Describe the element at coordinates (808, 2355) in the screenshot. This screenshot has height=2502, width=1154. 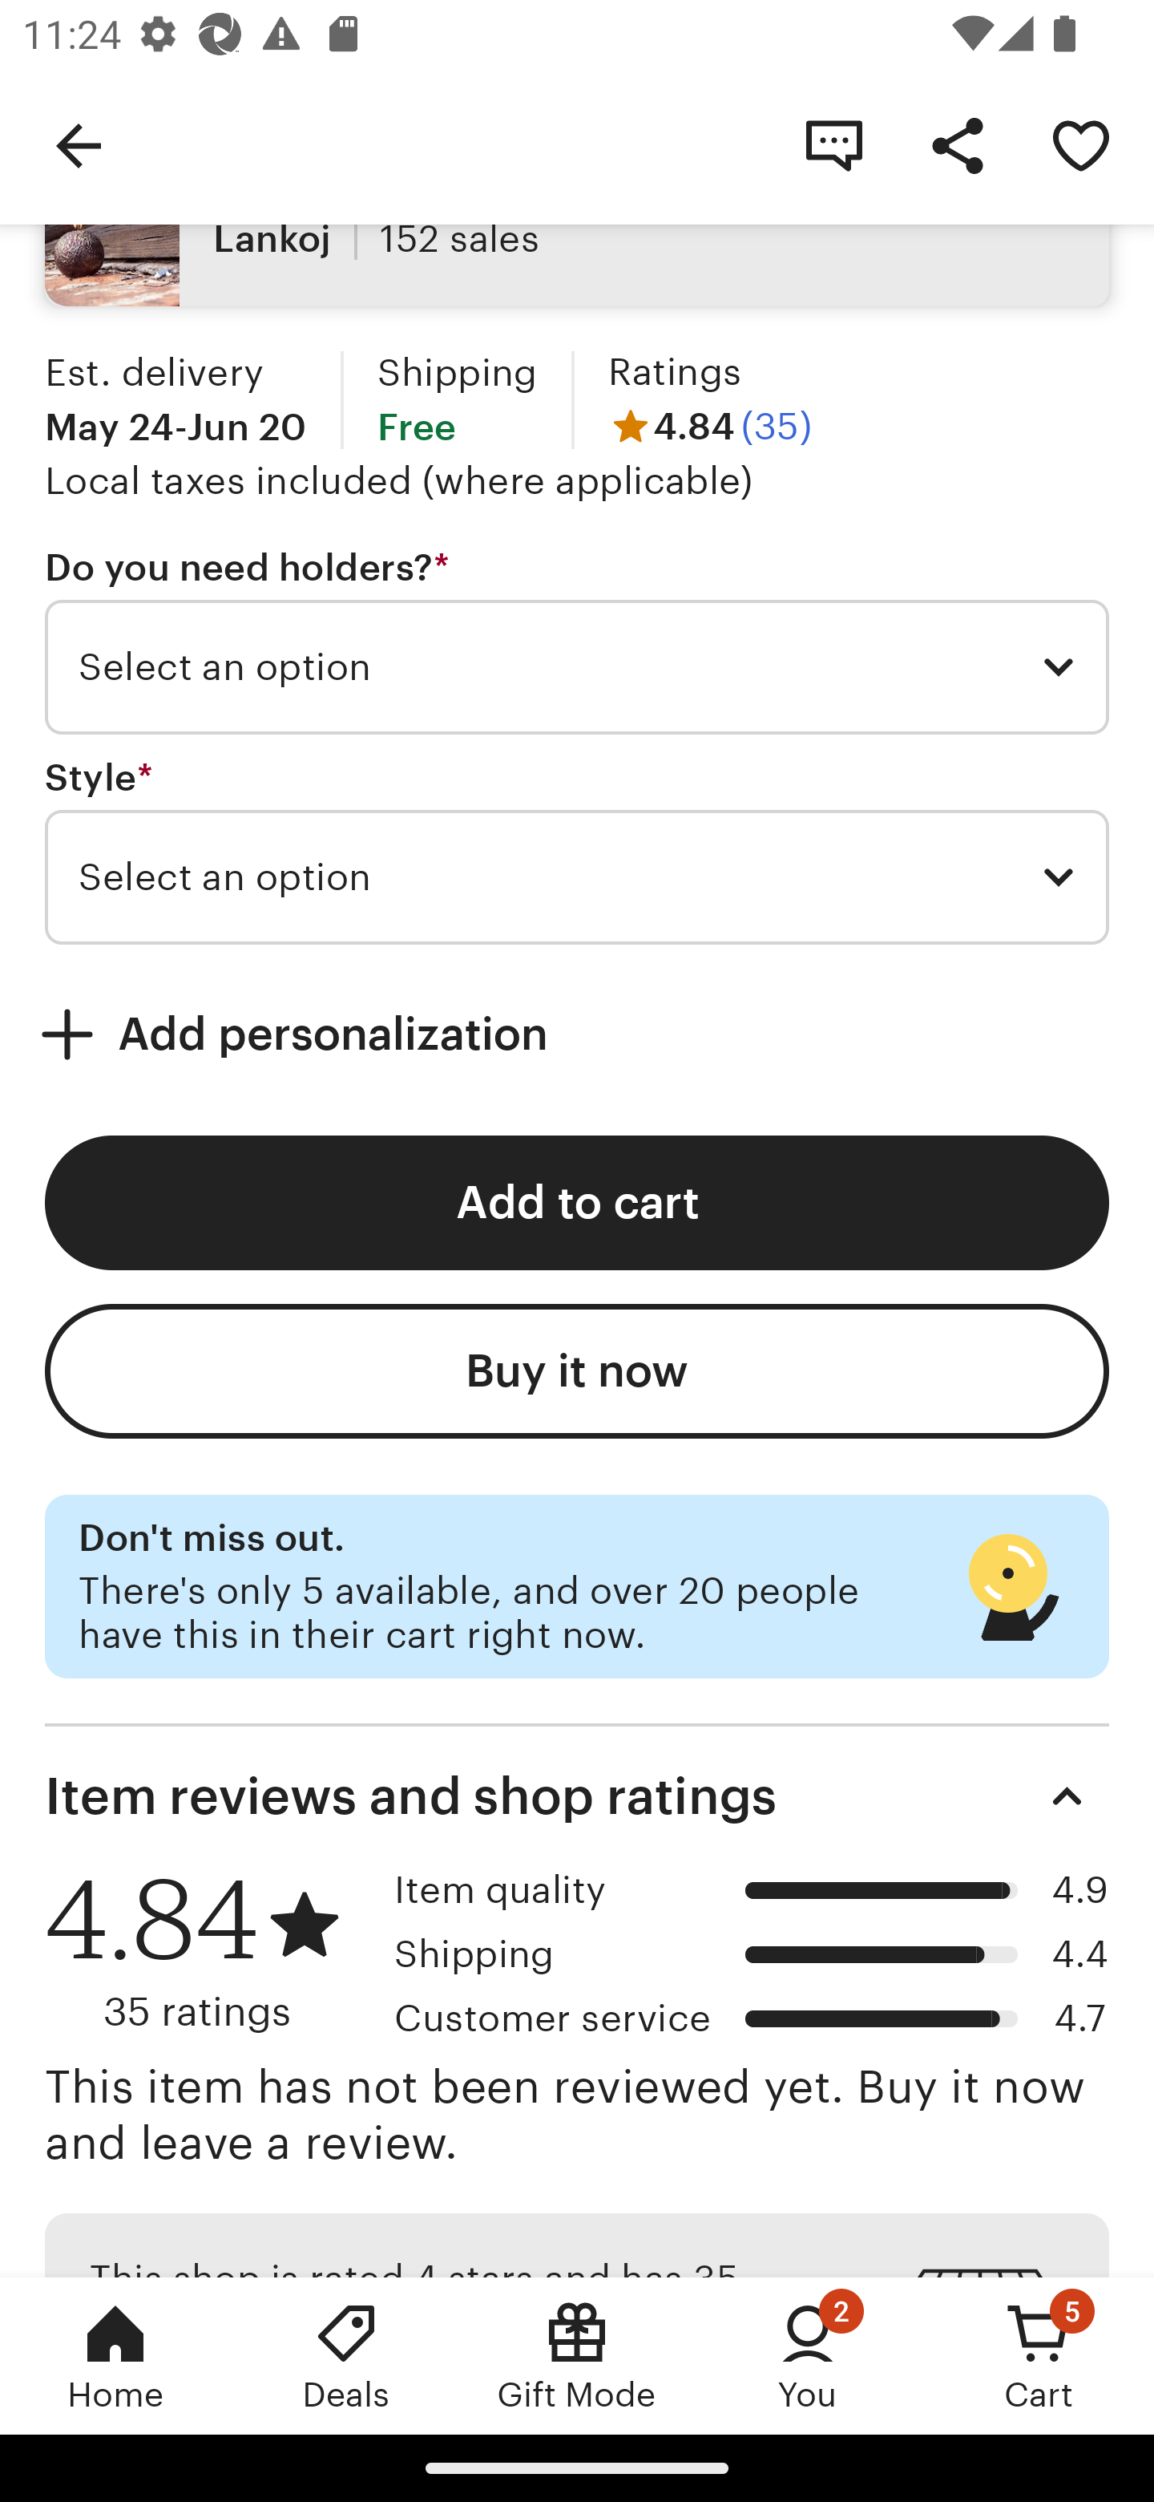
I see `You, 2 new notifications You` at that location.